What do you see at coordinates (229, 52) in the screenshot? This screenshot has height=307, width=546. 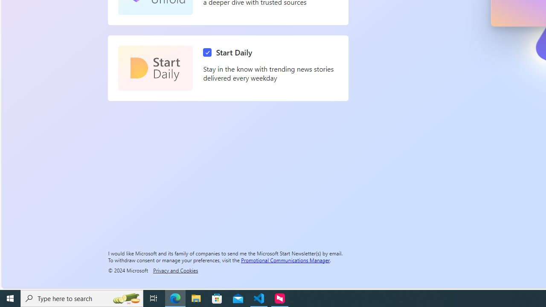 I see `Start Daily` at bounding box center [229, 52].